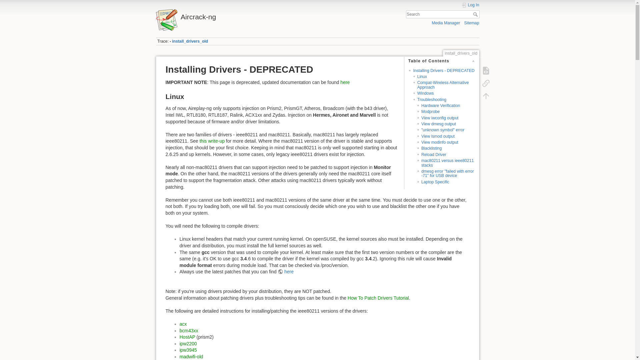  I want to click on Media Manager, so click(446, 23).